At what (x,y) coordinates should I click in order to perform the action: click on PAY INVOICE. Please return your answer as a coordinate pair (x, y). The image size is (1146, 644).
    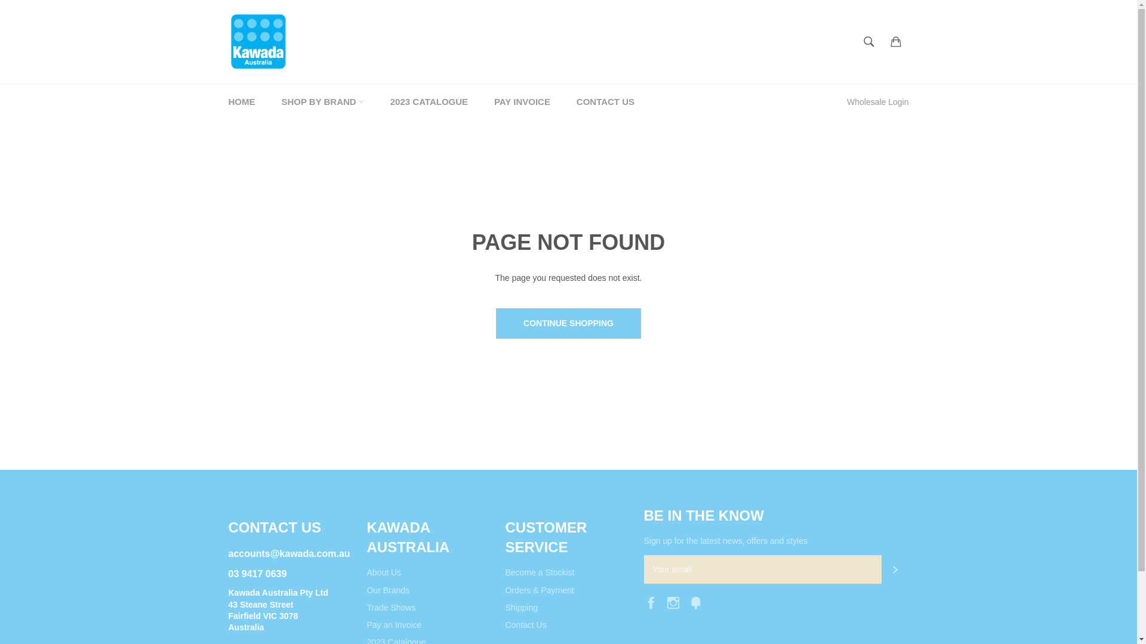
    Looking at the image, I should click on (522, 103).